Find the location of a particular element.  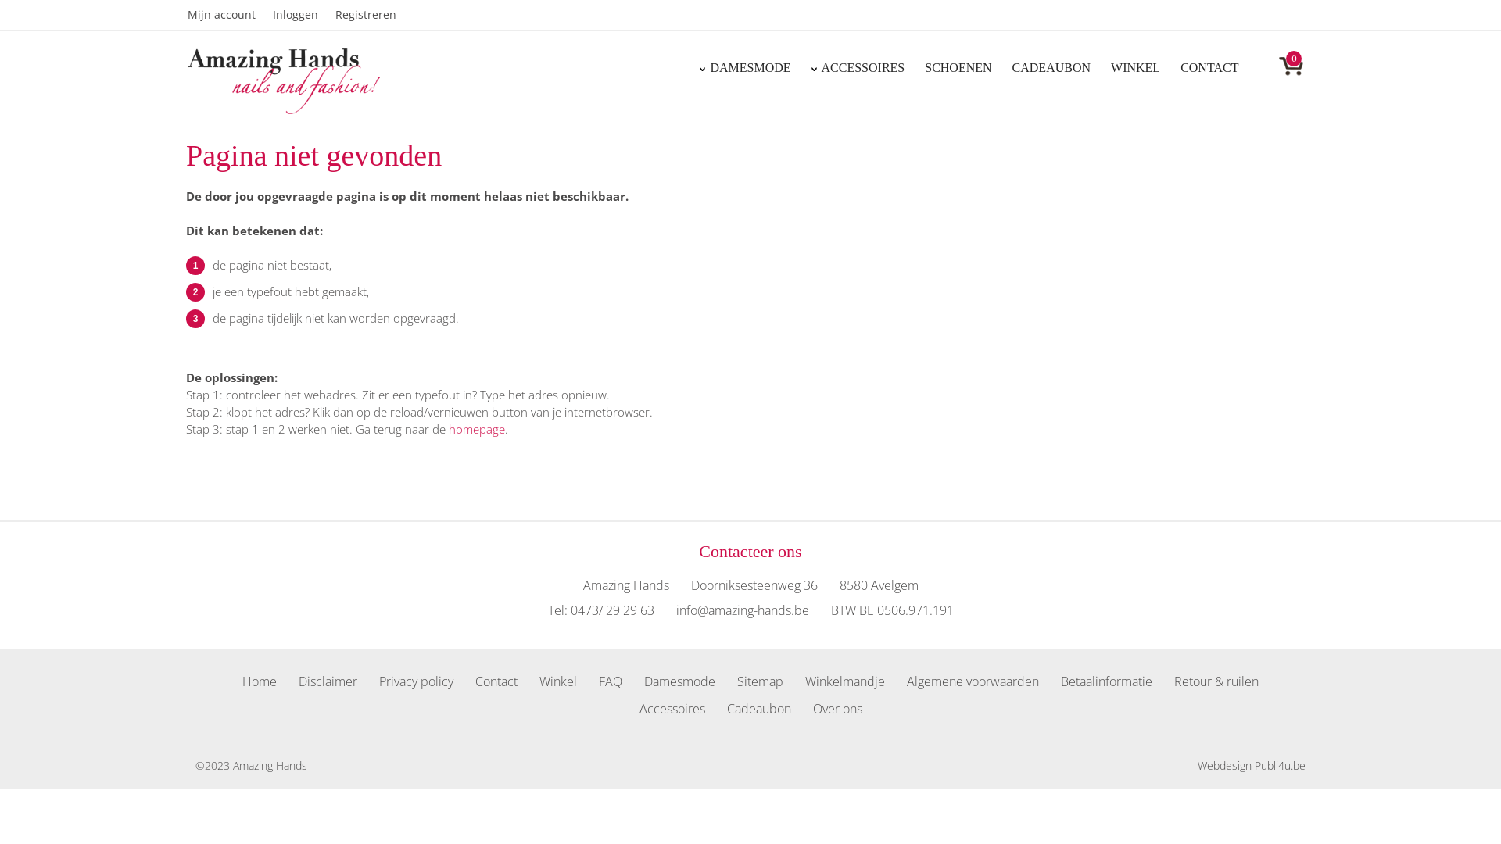

Home is located at coordinates (260, 678).